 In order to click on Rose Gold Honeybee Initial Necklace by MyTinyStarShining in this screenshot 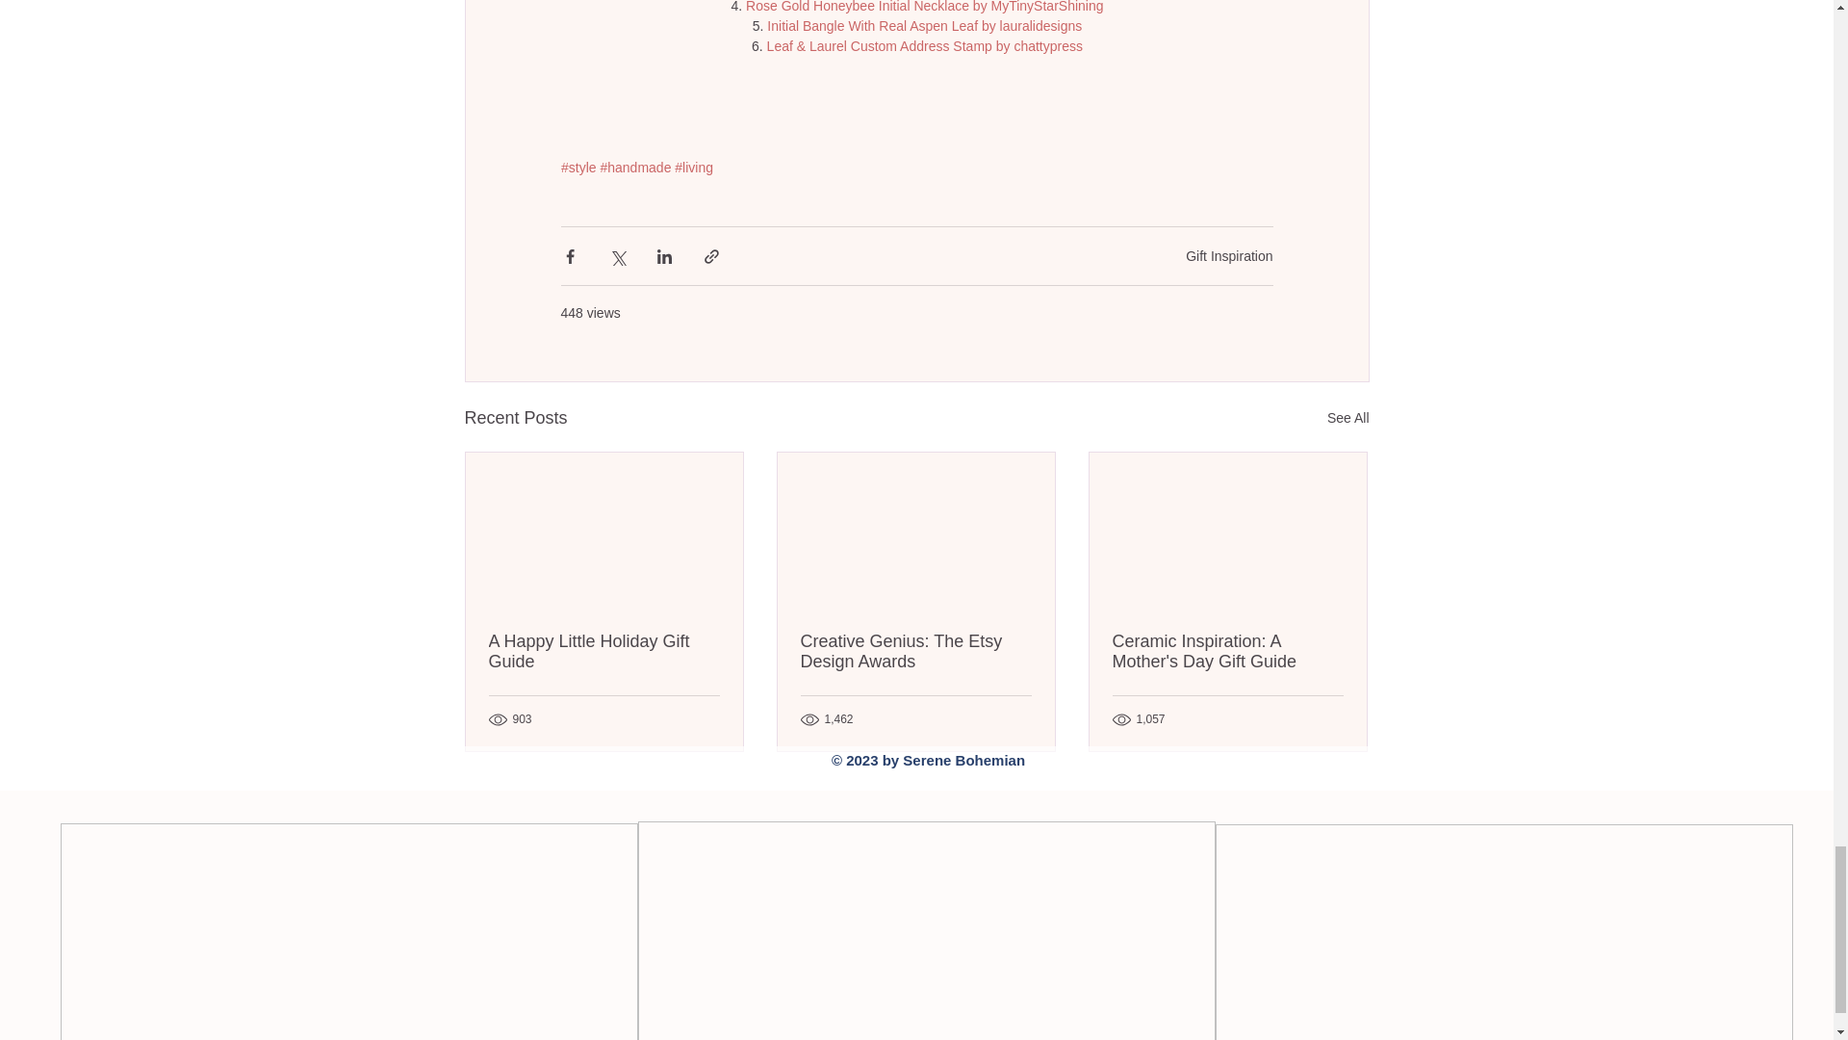, I will do `click(924, 7)`.